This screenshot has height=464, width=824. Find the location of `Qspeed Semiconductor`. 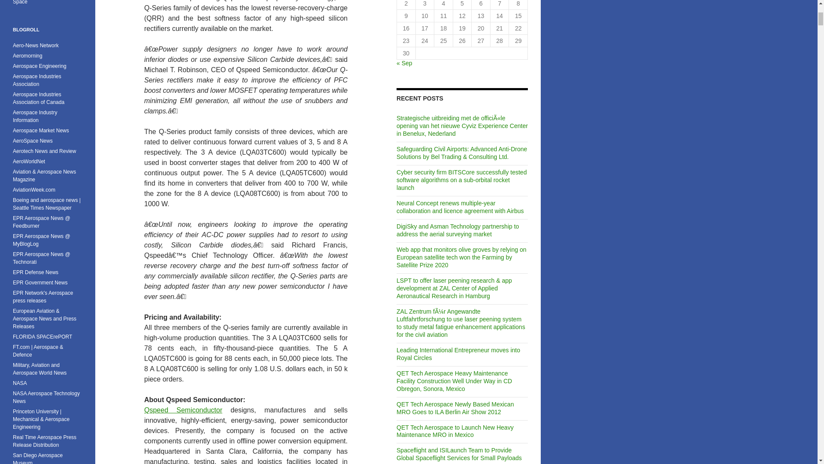

Qspeed Semiconductor is located at coordinates (183, 410).